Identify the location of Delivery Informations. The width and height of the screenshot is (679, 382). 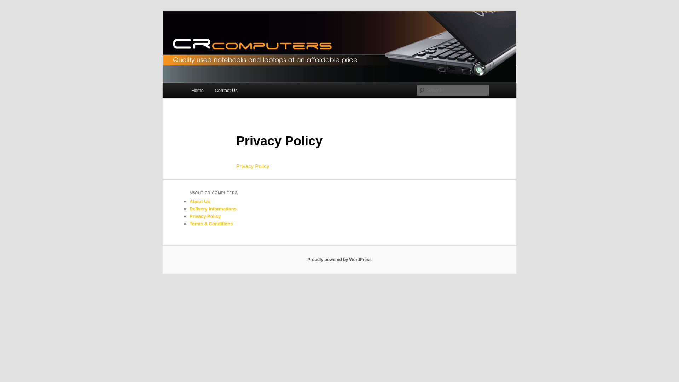
(213, 209).